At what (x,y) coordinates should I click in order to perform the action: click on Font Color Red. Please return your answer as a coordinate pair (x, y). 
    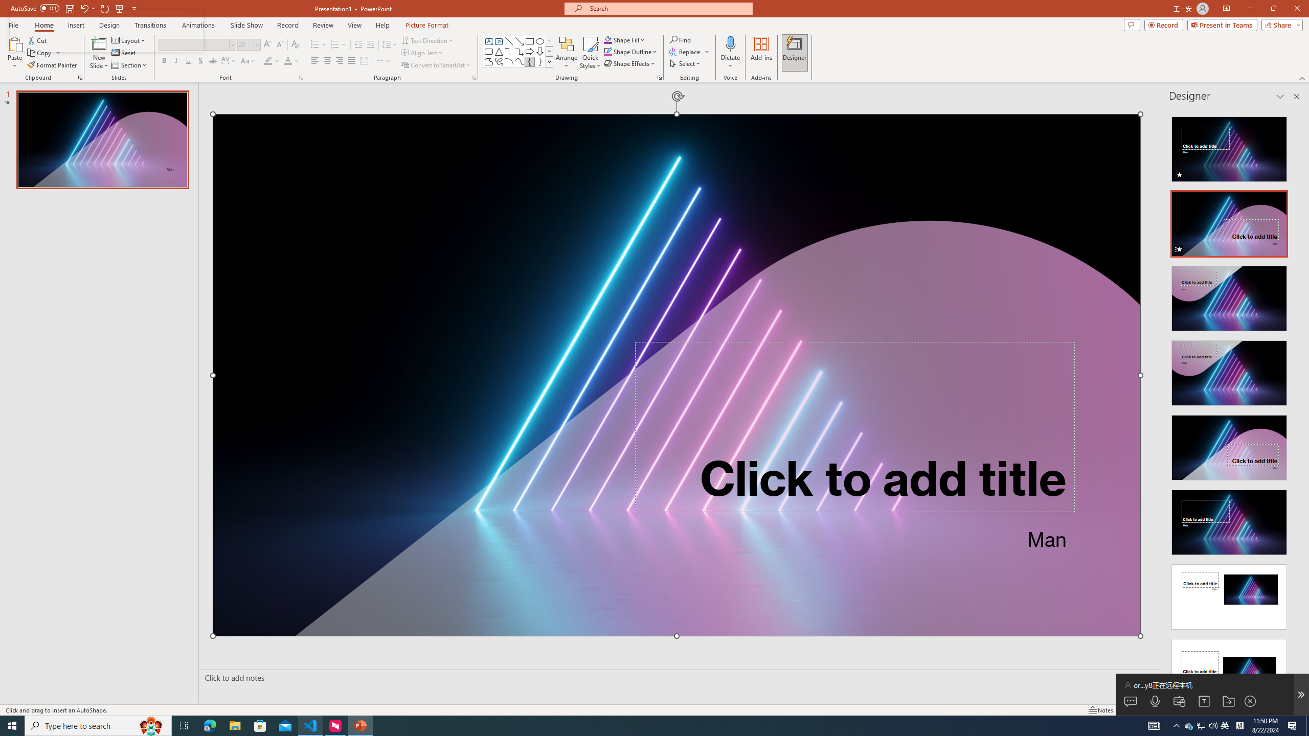
    Looking at the image, I should click on (287, 61).